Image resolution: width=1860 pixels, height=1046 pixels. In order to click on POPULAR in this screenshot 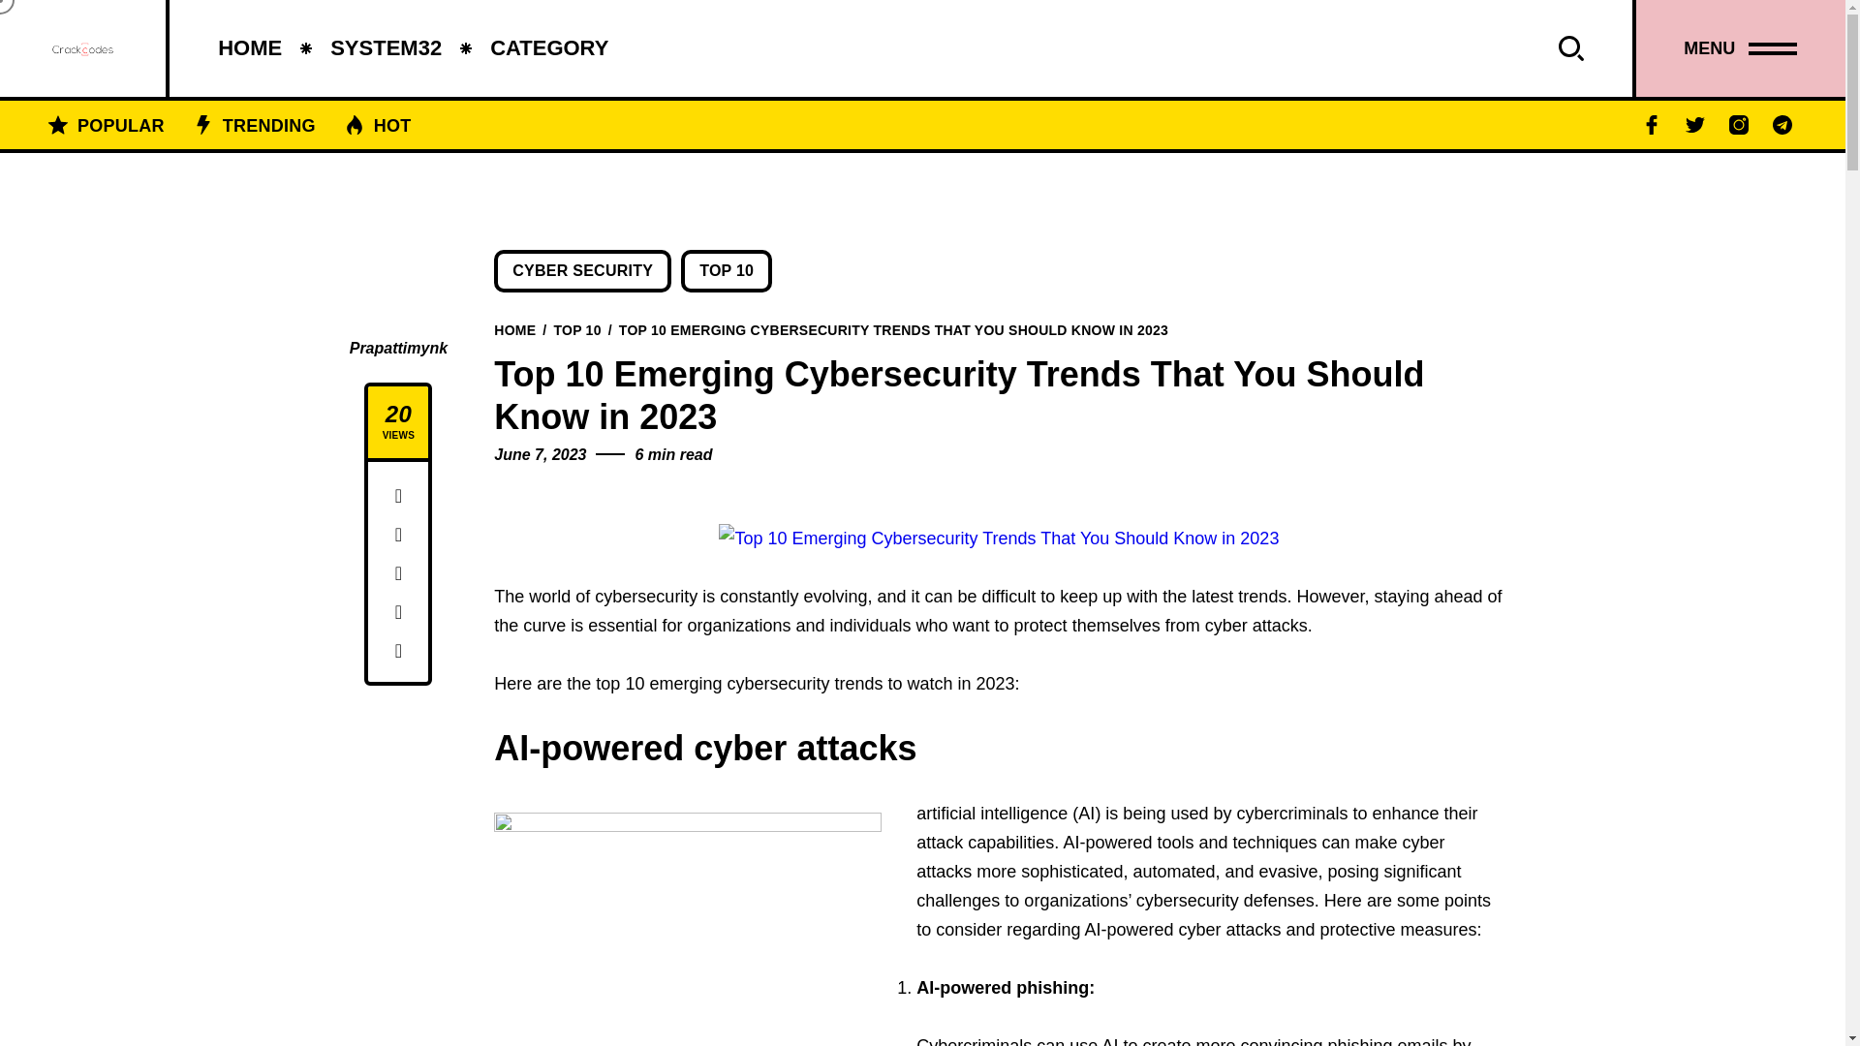, I will do `click(120, 124)`.